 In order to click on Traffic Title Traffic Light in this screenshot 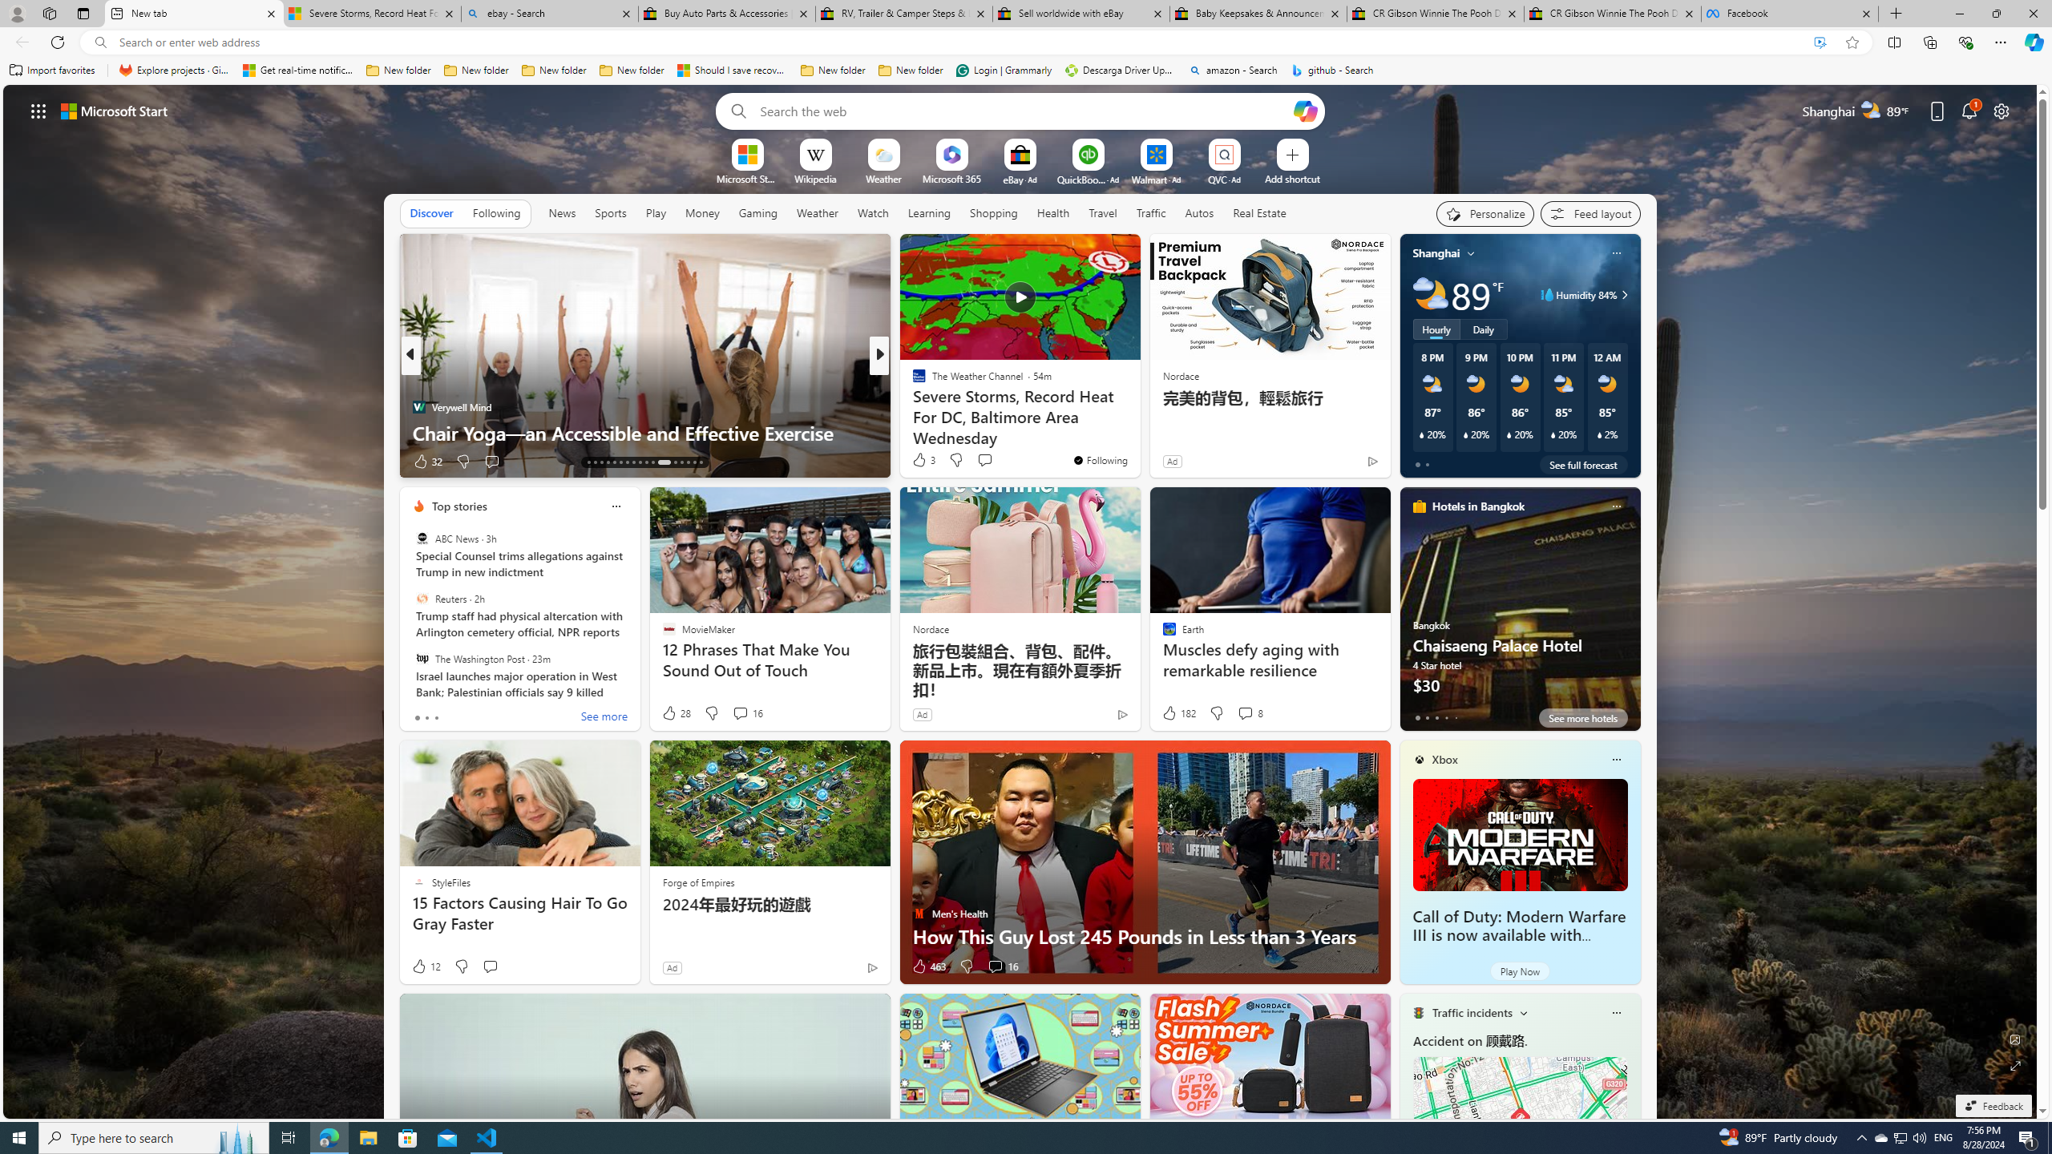, I will do `click(1417, 1012)`.